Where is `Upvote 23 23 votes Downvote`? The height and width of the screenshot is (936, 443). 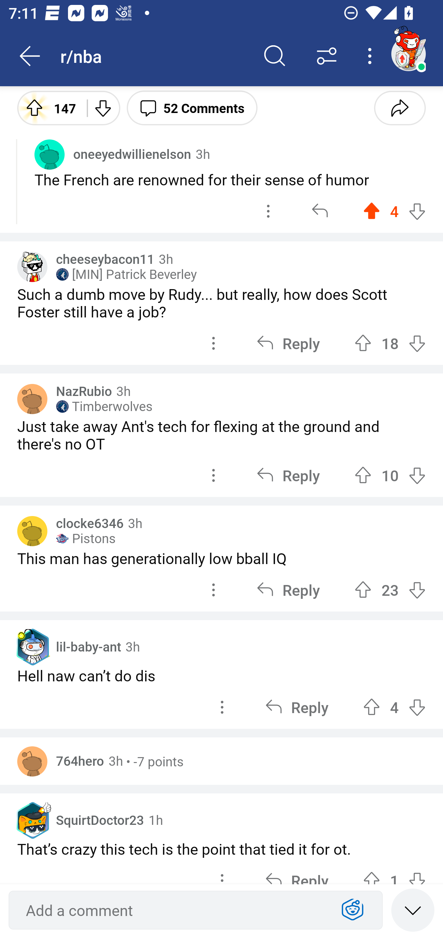
Upvote 23 23 votes Downvote is located at coordinates (390, 590).